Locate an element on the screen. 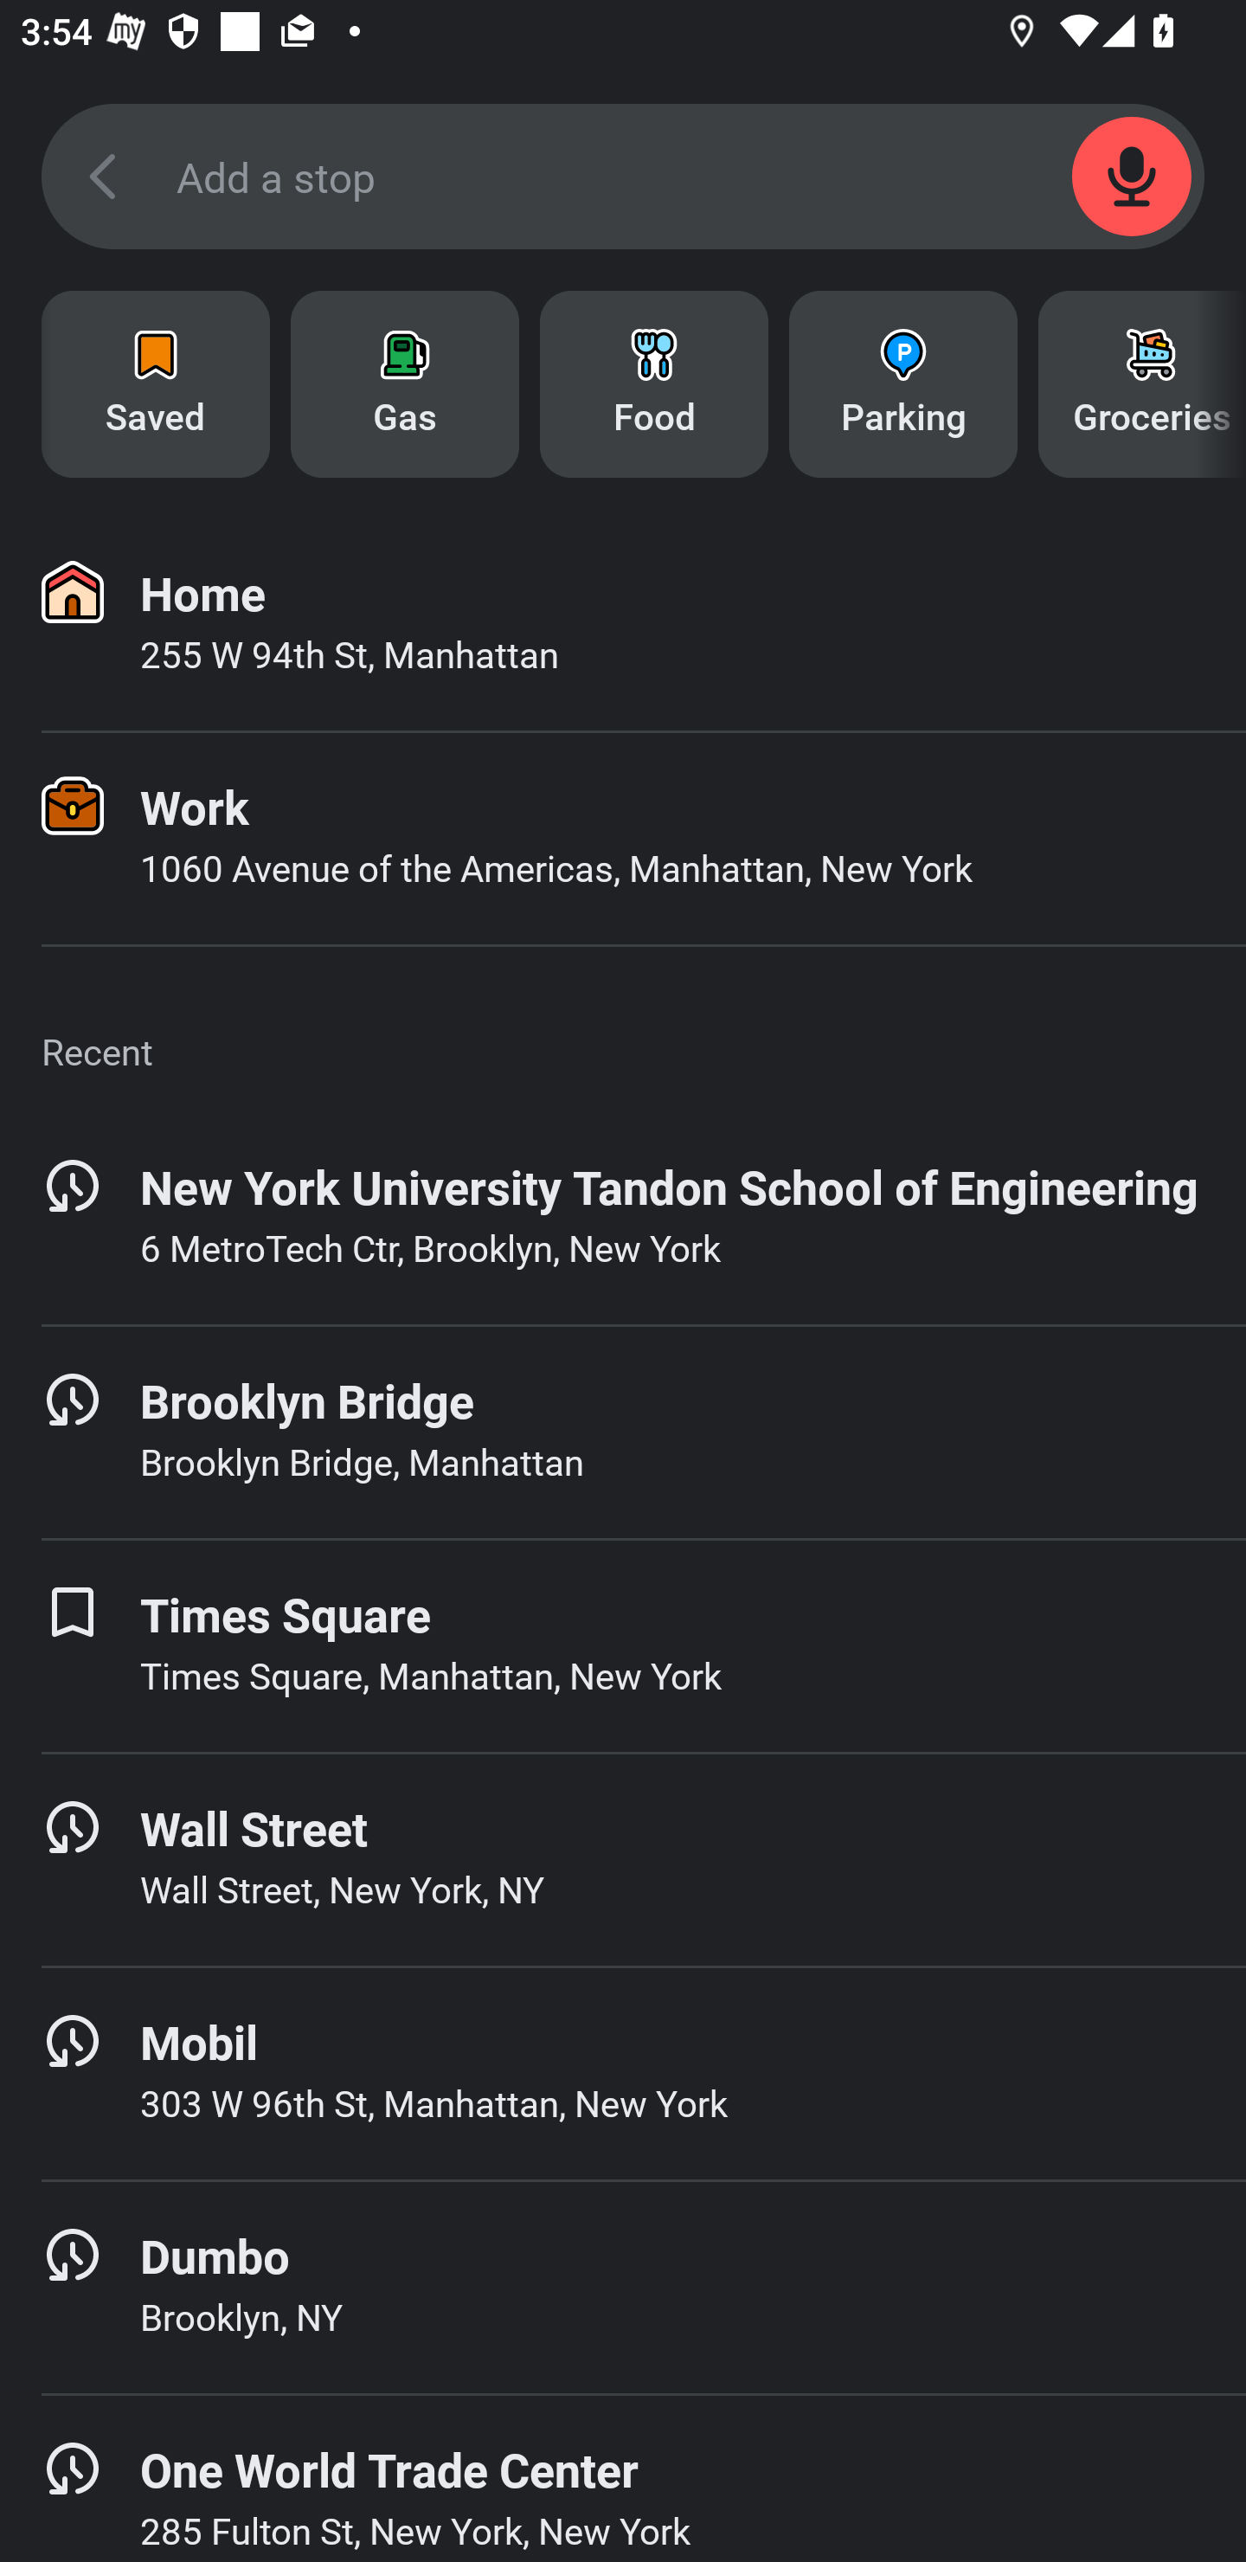 The image size is (1246, 2562). Mobil 303 W 96th St, Manhattan, New York is located at coordinates (623, 2074).